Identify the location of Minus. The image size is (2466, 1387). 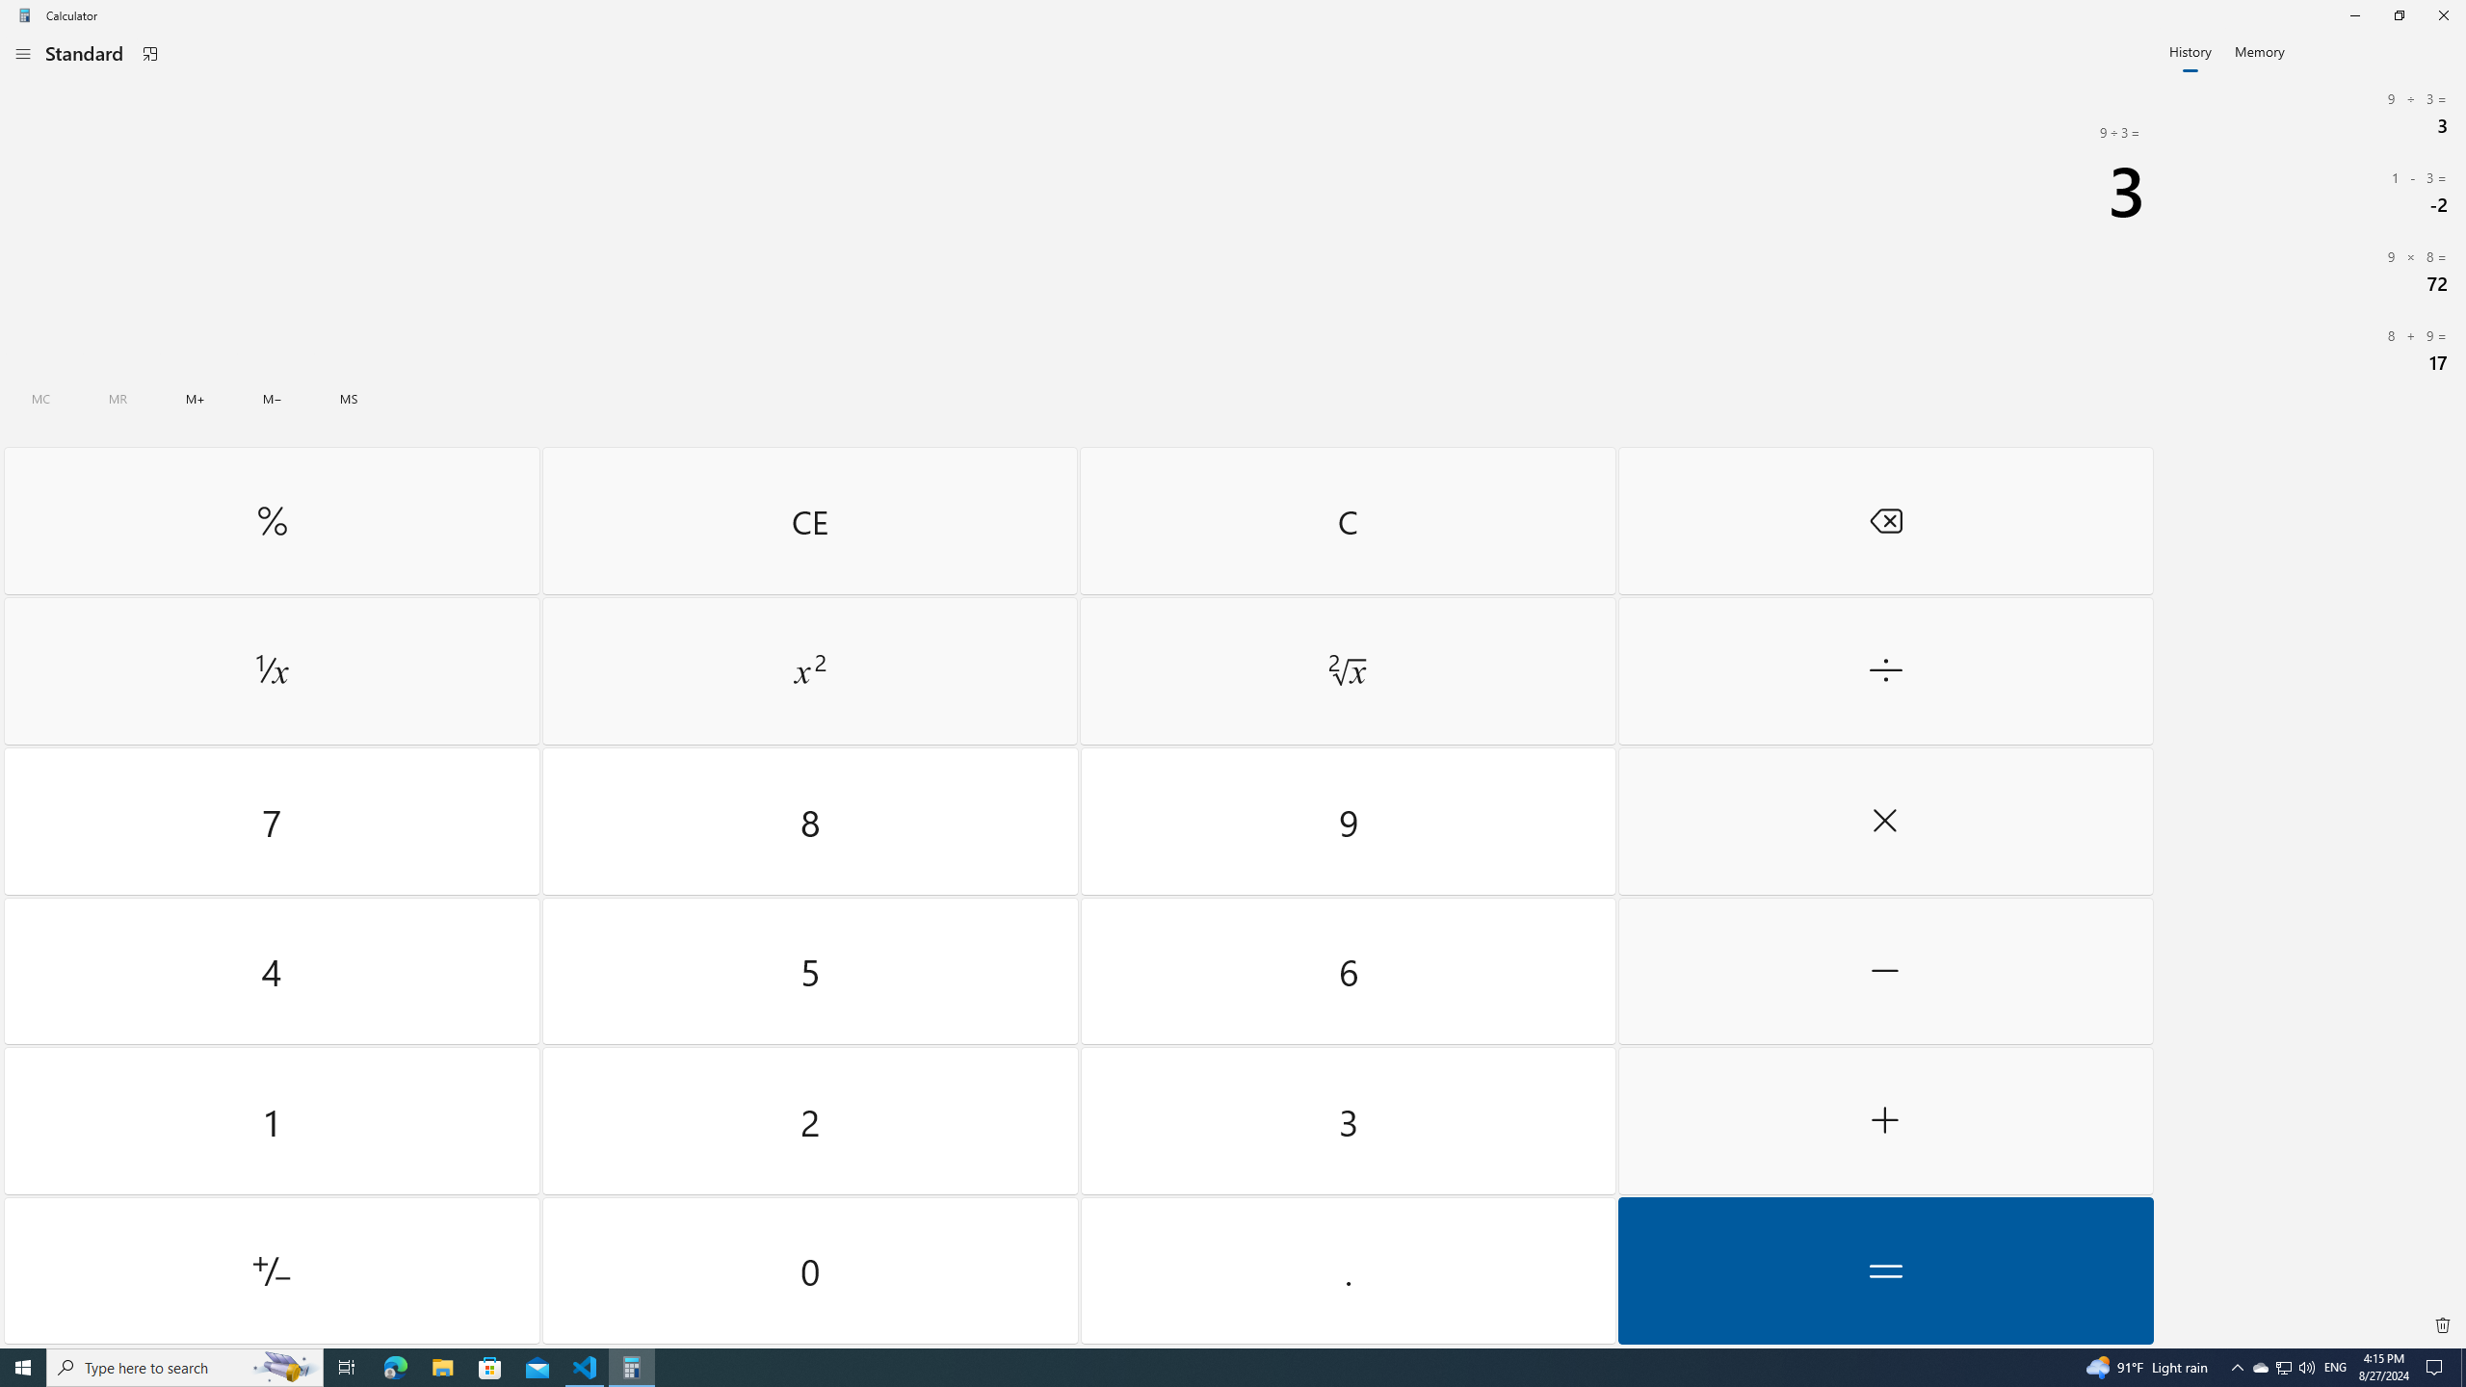
(1884, 971).